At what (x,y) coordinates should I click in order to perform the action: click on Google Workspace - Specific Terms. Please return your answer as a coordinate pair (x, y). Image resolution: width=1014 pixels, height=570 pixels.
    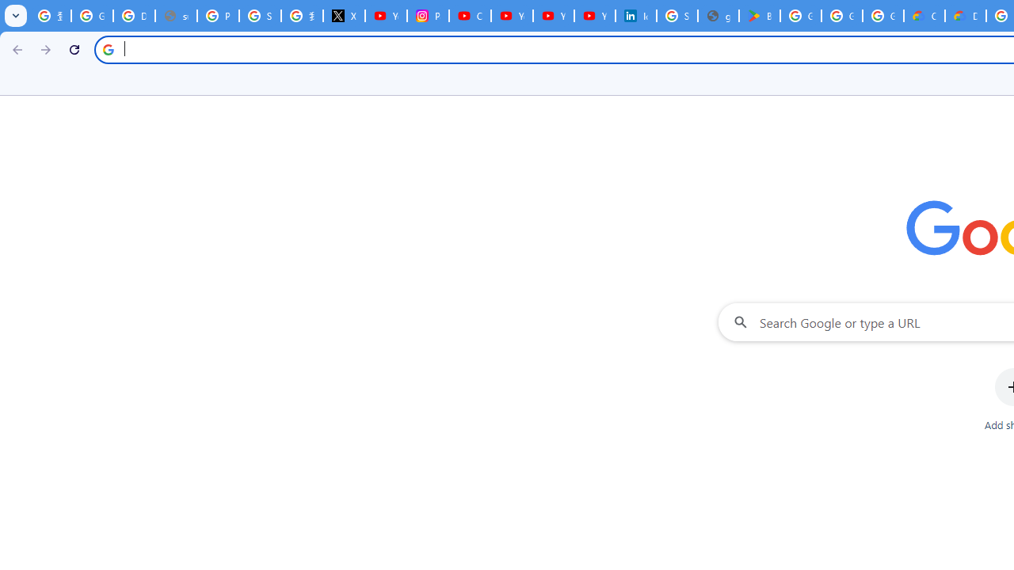
    Looking at the image, I should click on (882, 16).